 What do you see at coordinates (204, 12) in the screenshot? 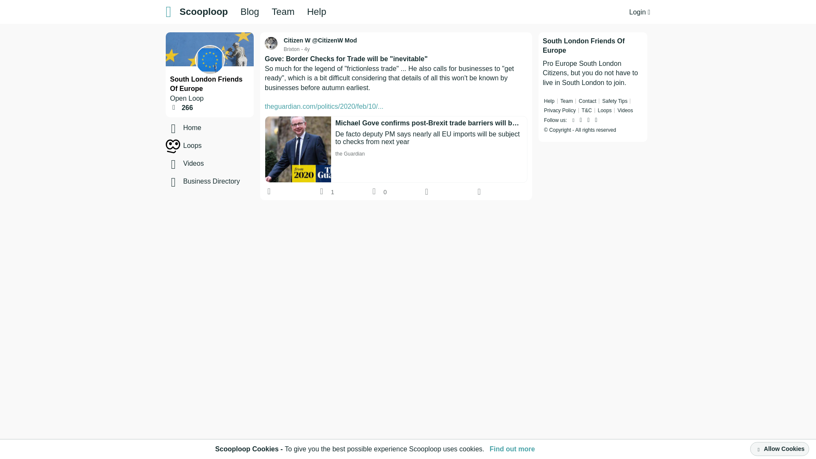
I see `Scooploop` at bounding box center [204, 12].